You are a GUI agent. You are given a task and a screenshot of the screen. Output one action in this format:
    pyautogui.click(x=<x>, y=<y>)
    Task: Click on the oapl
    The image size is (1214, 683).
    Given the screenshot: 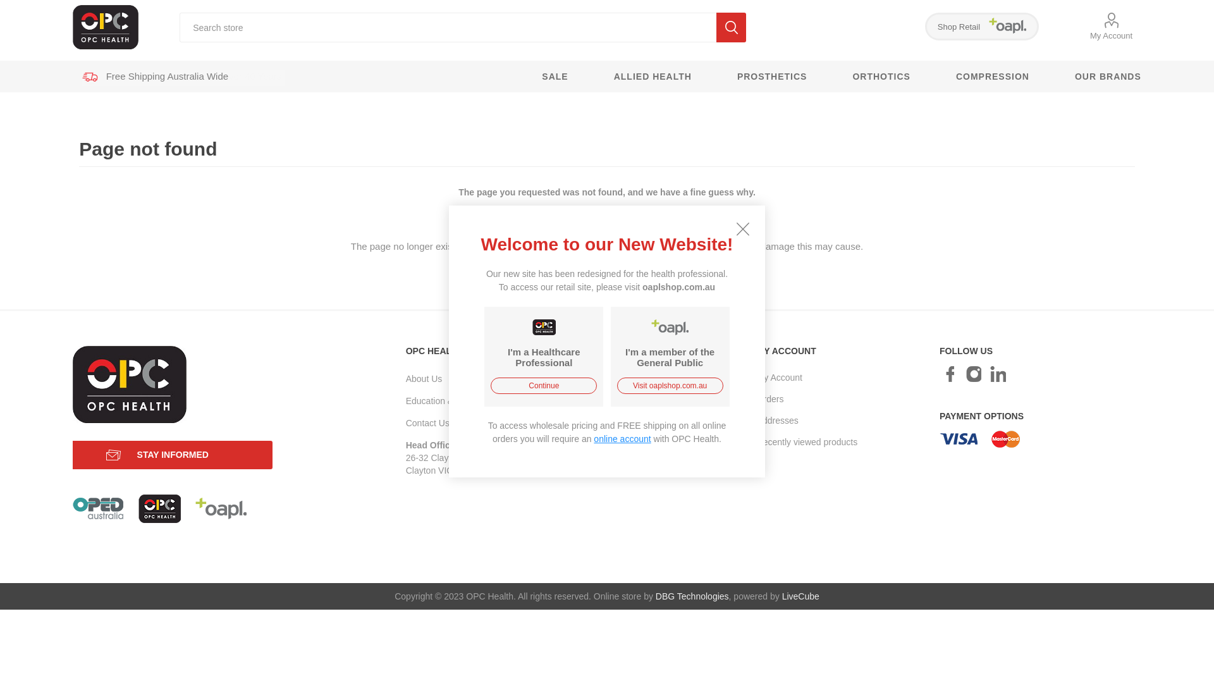 What is the action you would take?
    pyautogui.click(x=221, y=508)
    